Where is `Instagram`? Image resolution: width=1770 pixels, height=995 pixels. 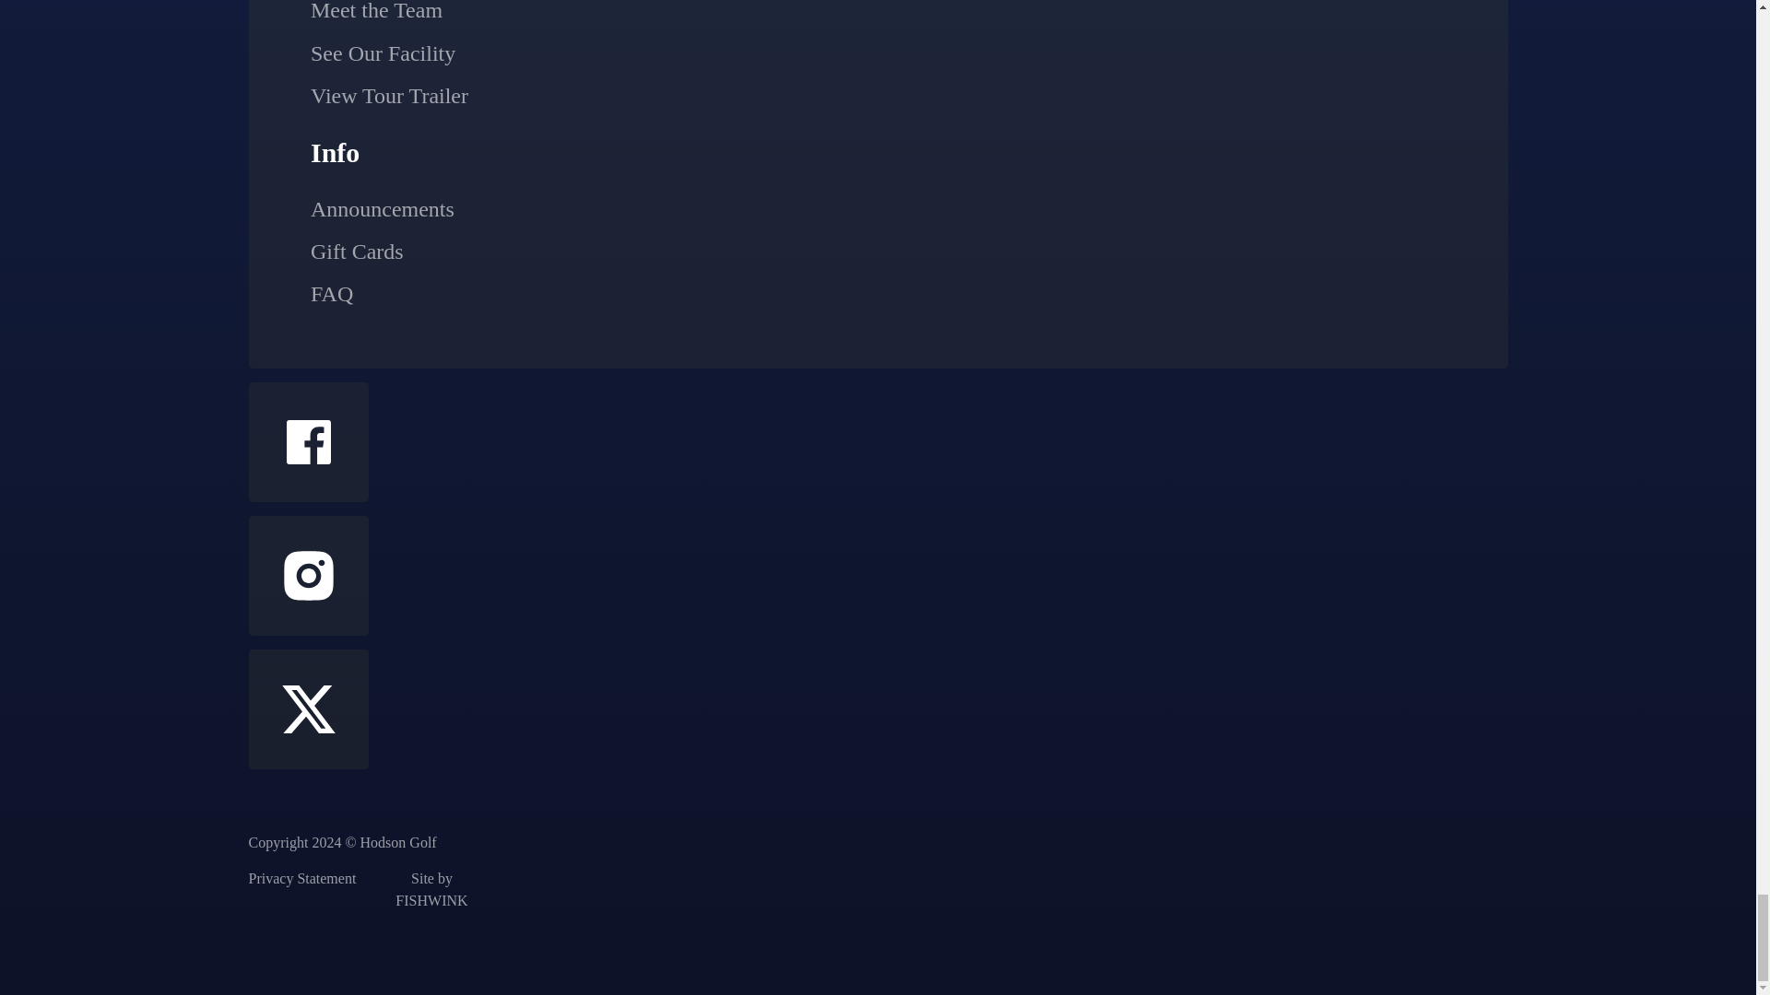
Instagram is located at coordinates (308, 576).